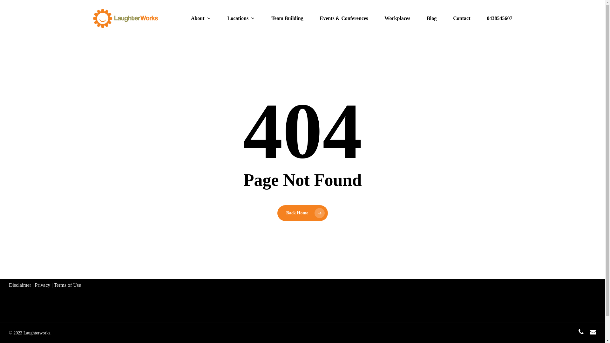 Image resolution: width=610 pixels, height=343 pixels. I want to click on Back Home, so click(303, 213).